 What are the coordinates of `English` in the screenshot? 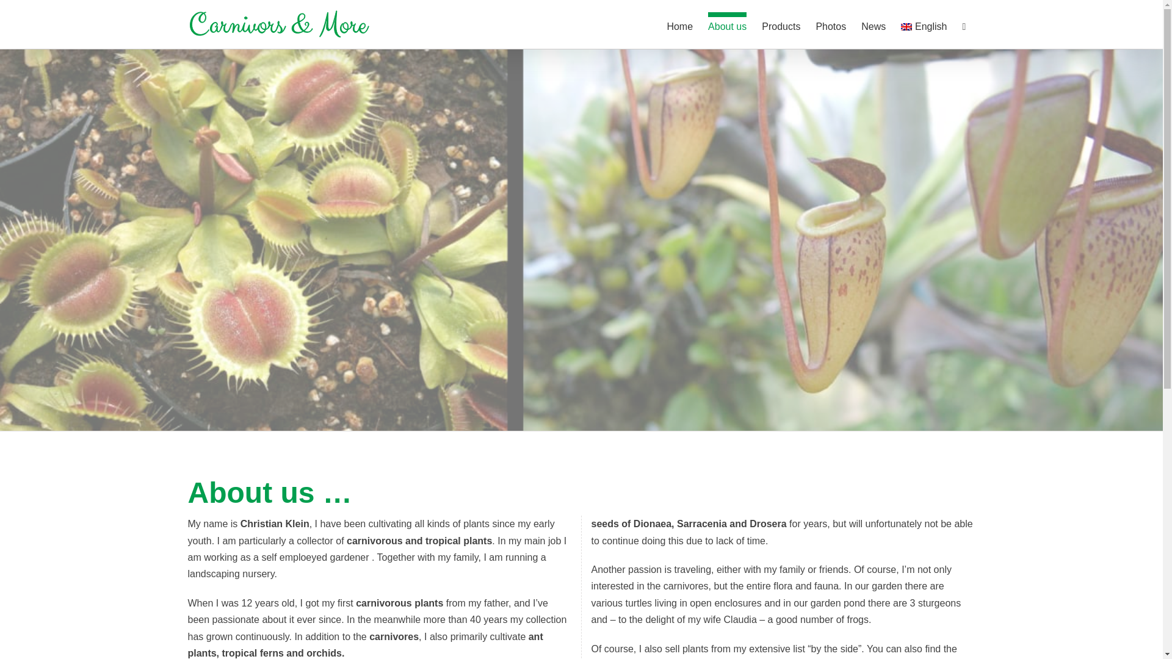 It's located at (924, 24).